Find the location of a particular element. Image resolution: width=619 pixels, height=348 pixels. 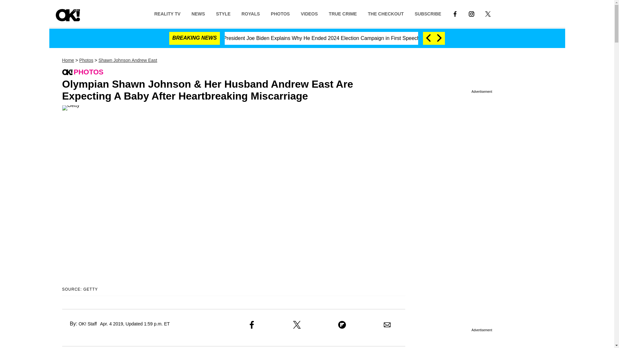

LINK TO X is located at coordinates (488, 13).